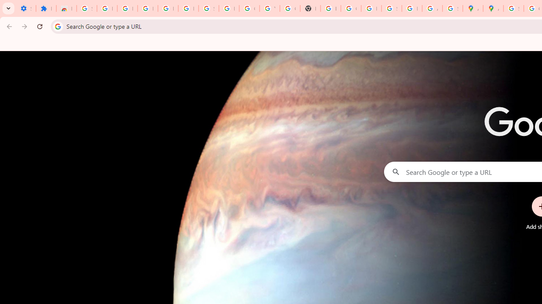  Describe the element at coordinates (86, 8) in the screenshot. I see `Sign in - Google Accounts` at that location.